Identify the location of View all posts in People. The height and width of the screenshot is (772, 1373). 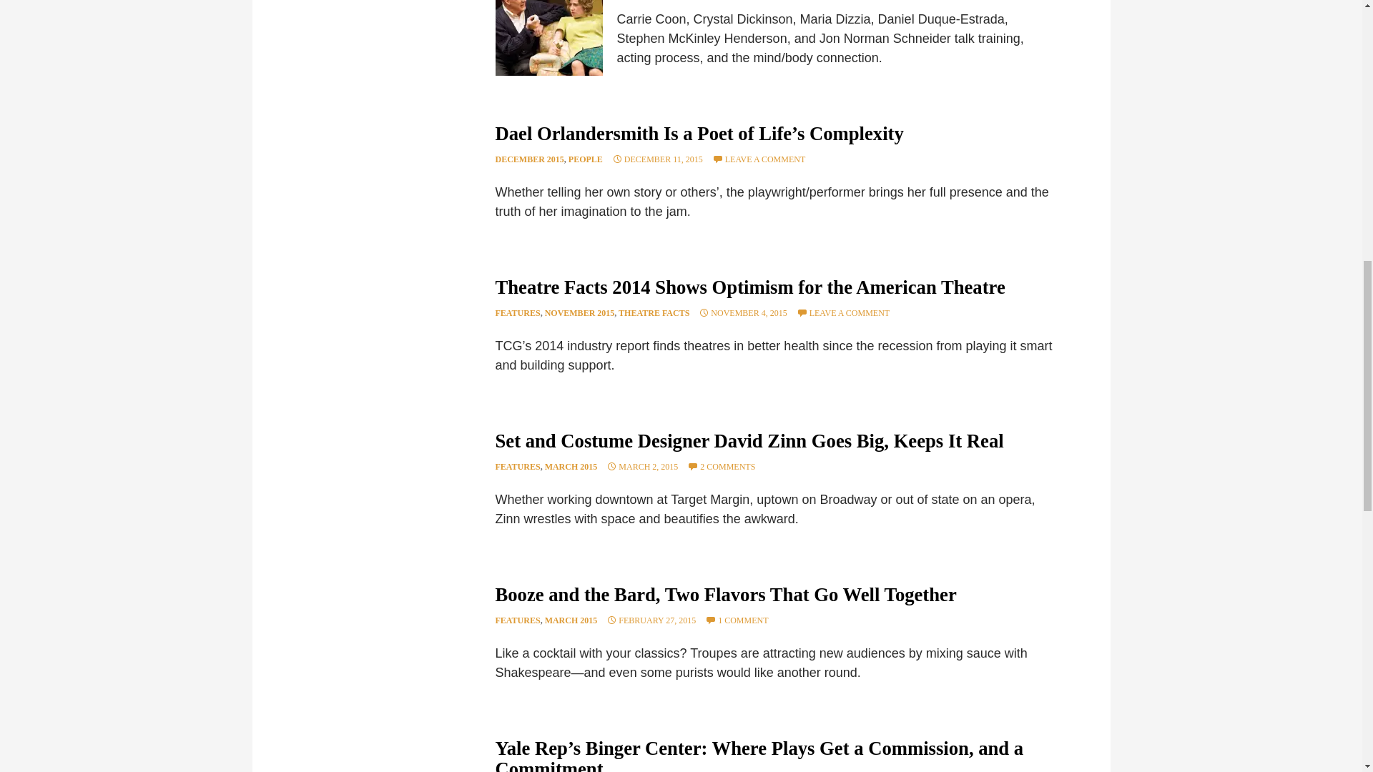
(585, 159).